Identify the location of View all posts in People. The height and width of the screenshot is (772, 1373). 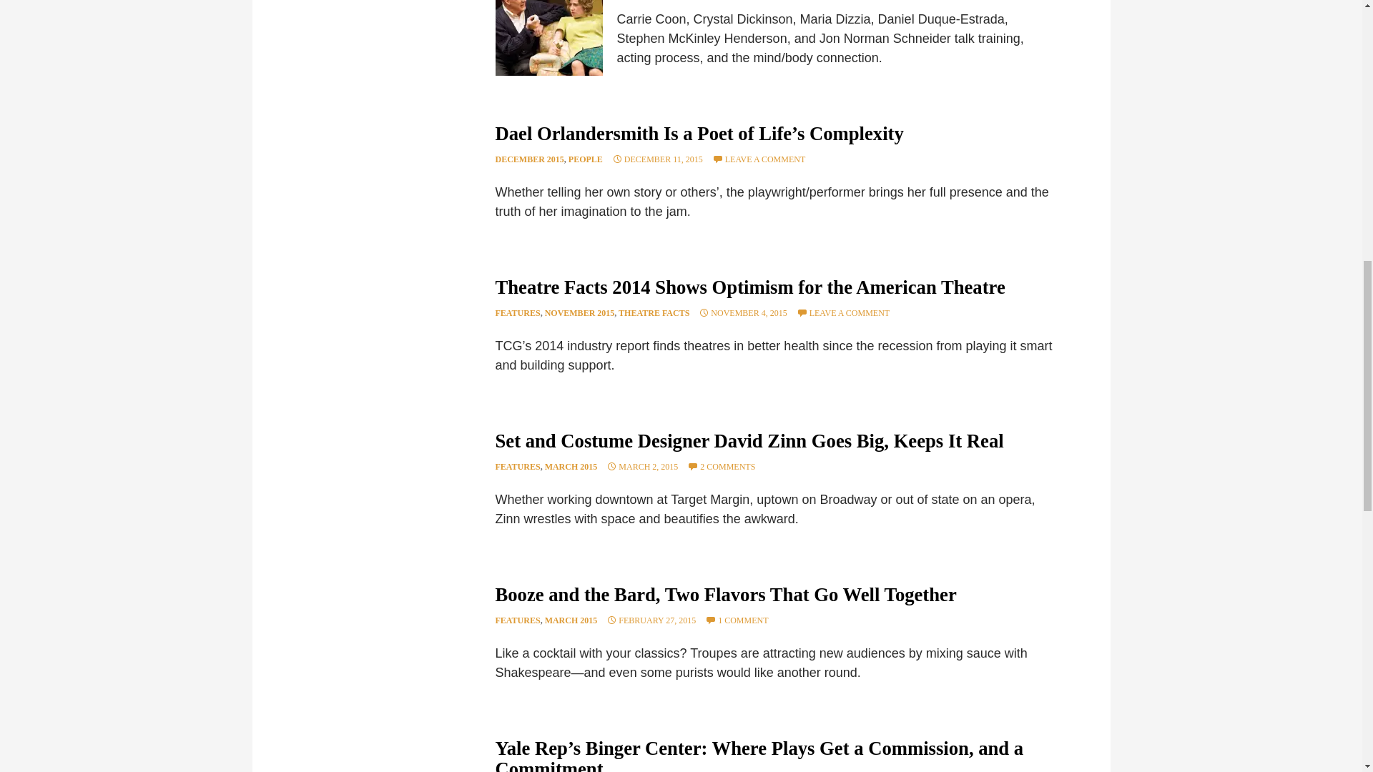
(585, 159).